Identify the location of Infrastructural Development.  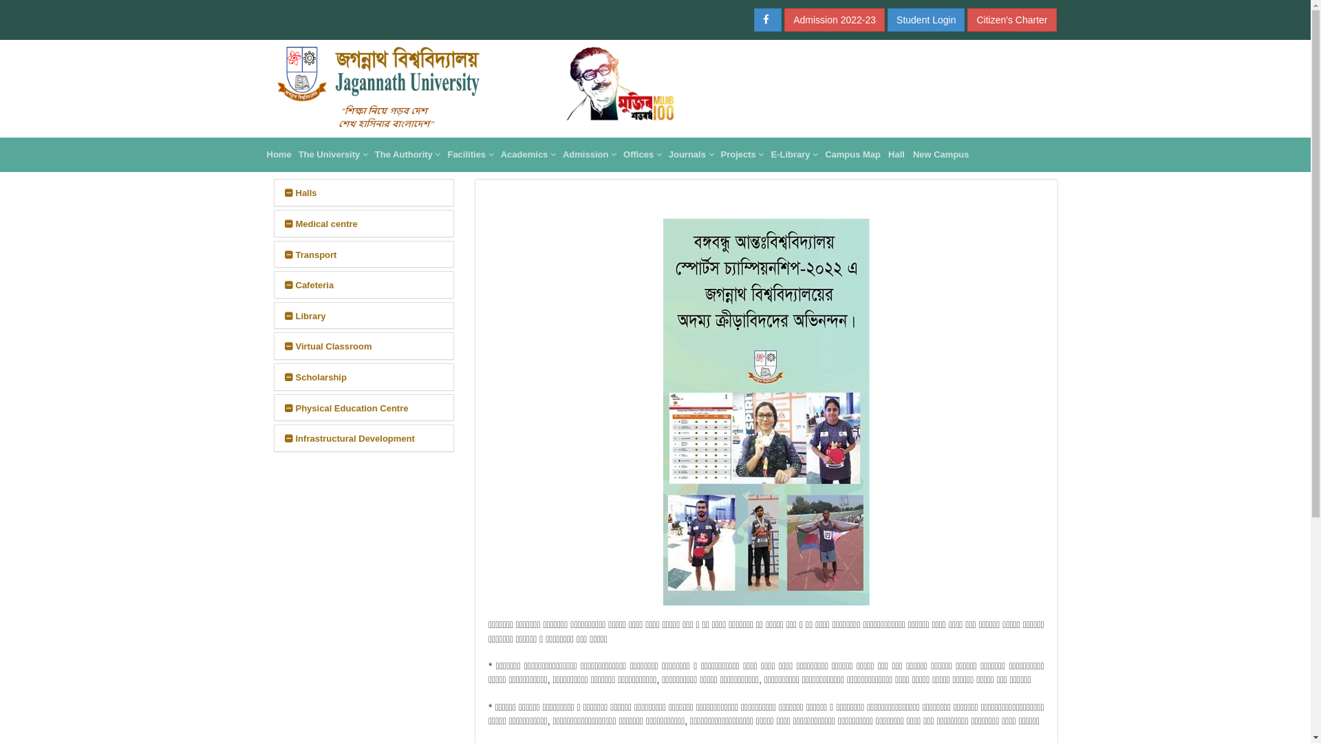
(350, 439).